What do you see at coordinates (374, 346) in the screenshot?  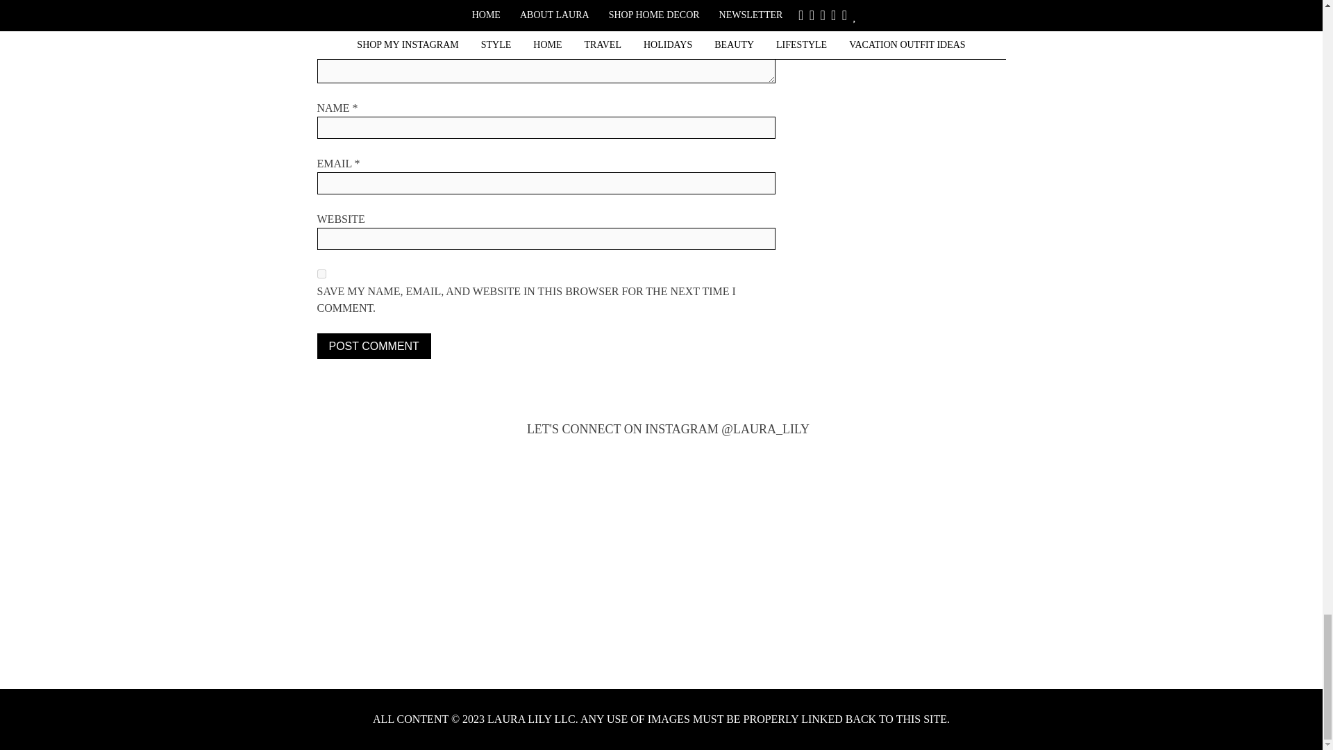 I see `Post Comment` at bounding box center [374, 346].